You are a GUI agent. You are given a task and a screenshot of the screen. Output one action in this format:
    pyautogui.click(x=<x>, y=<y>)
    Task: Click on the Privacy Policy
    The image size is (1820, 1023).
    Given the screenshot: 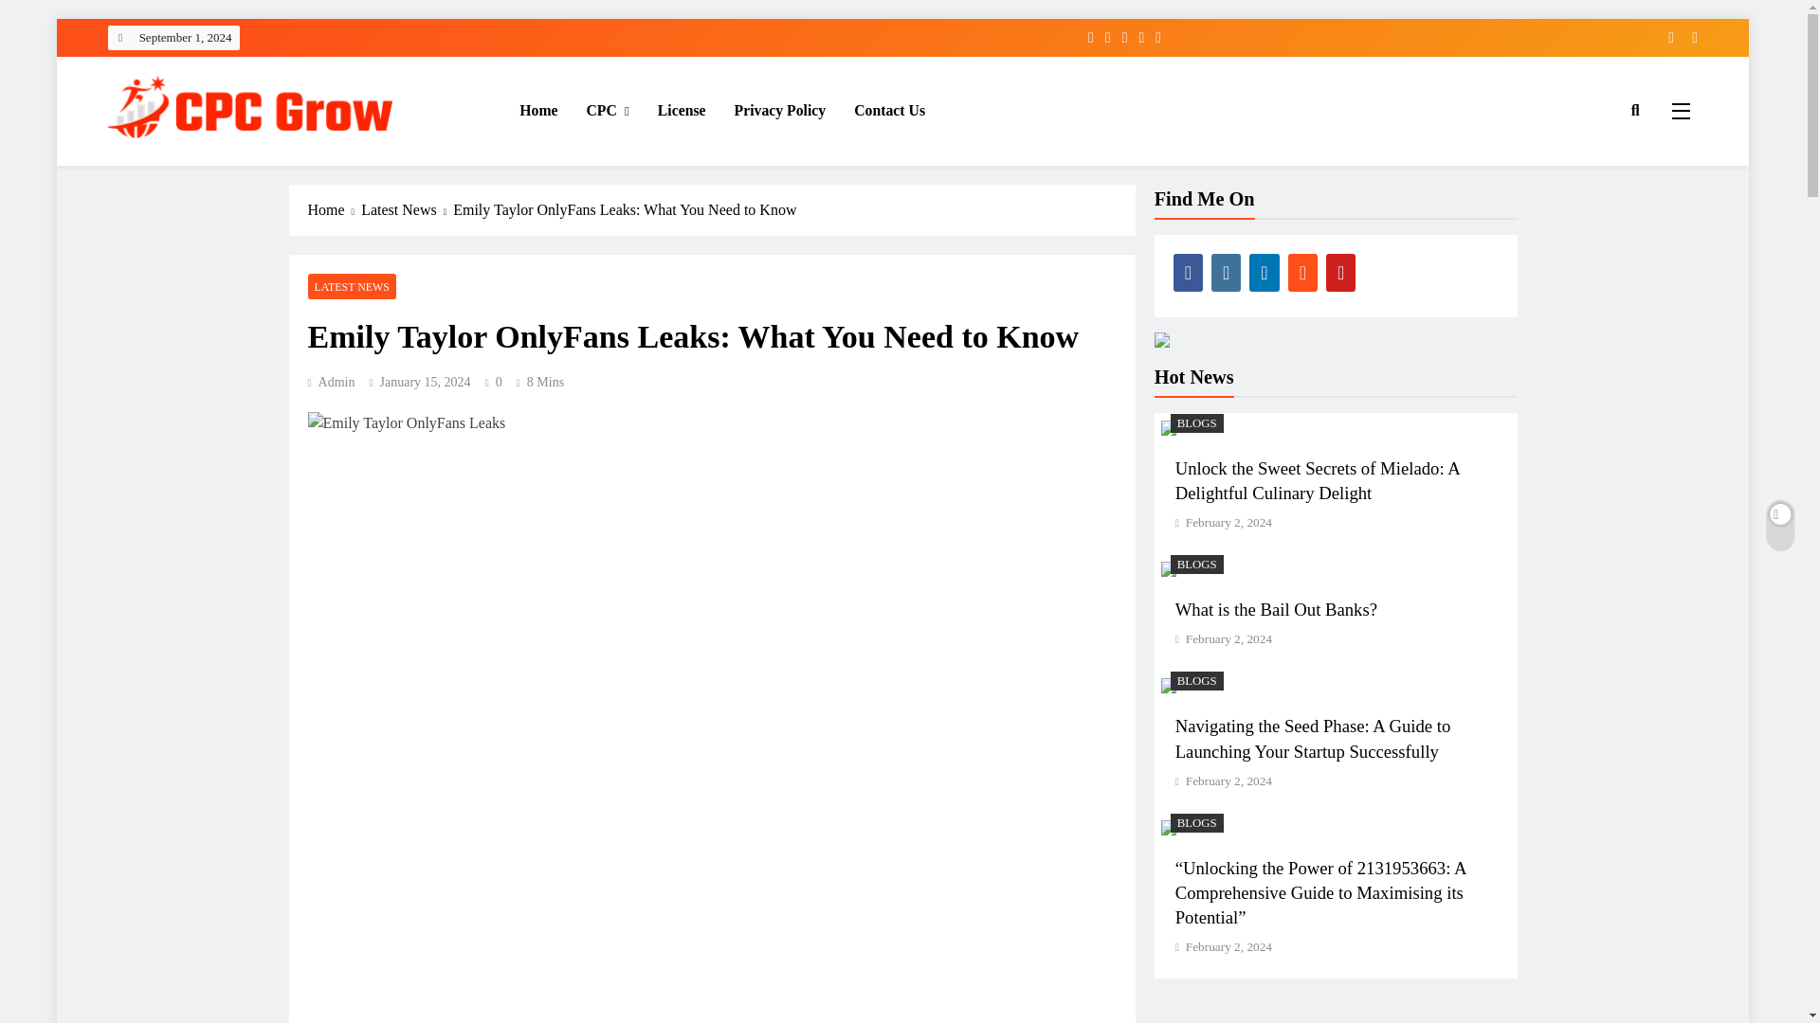 What is the action you would take?
    pyautogui.click(x=781, y=110)
    